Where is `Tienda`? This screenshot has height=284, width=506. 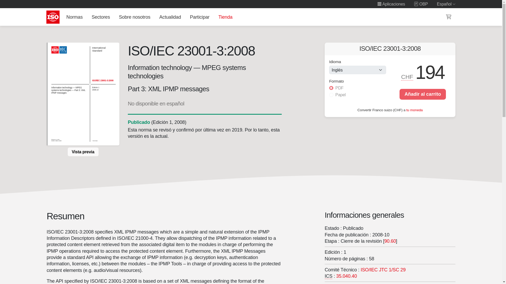 Tienda is located at coordinates (225, 17).